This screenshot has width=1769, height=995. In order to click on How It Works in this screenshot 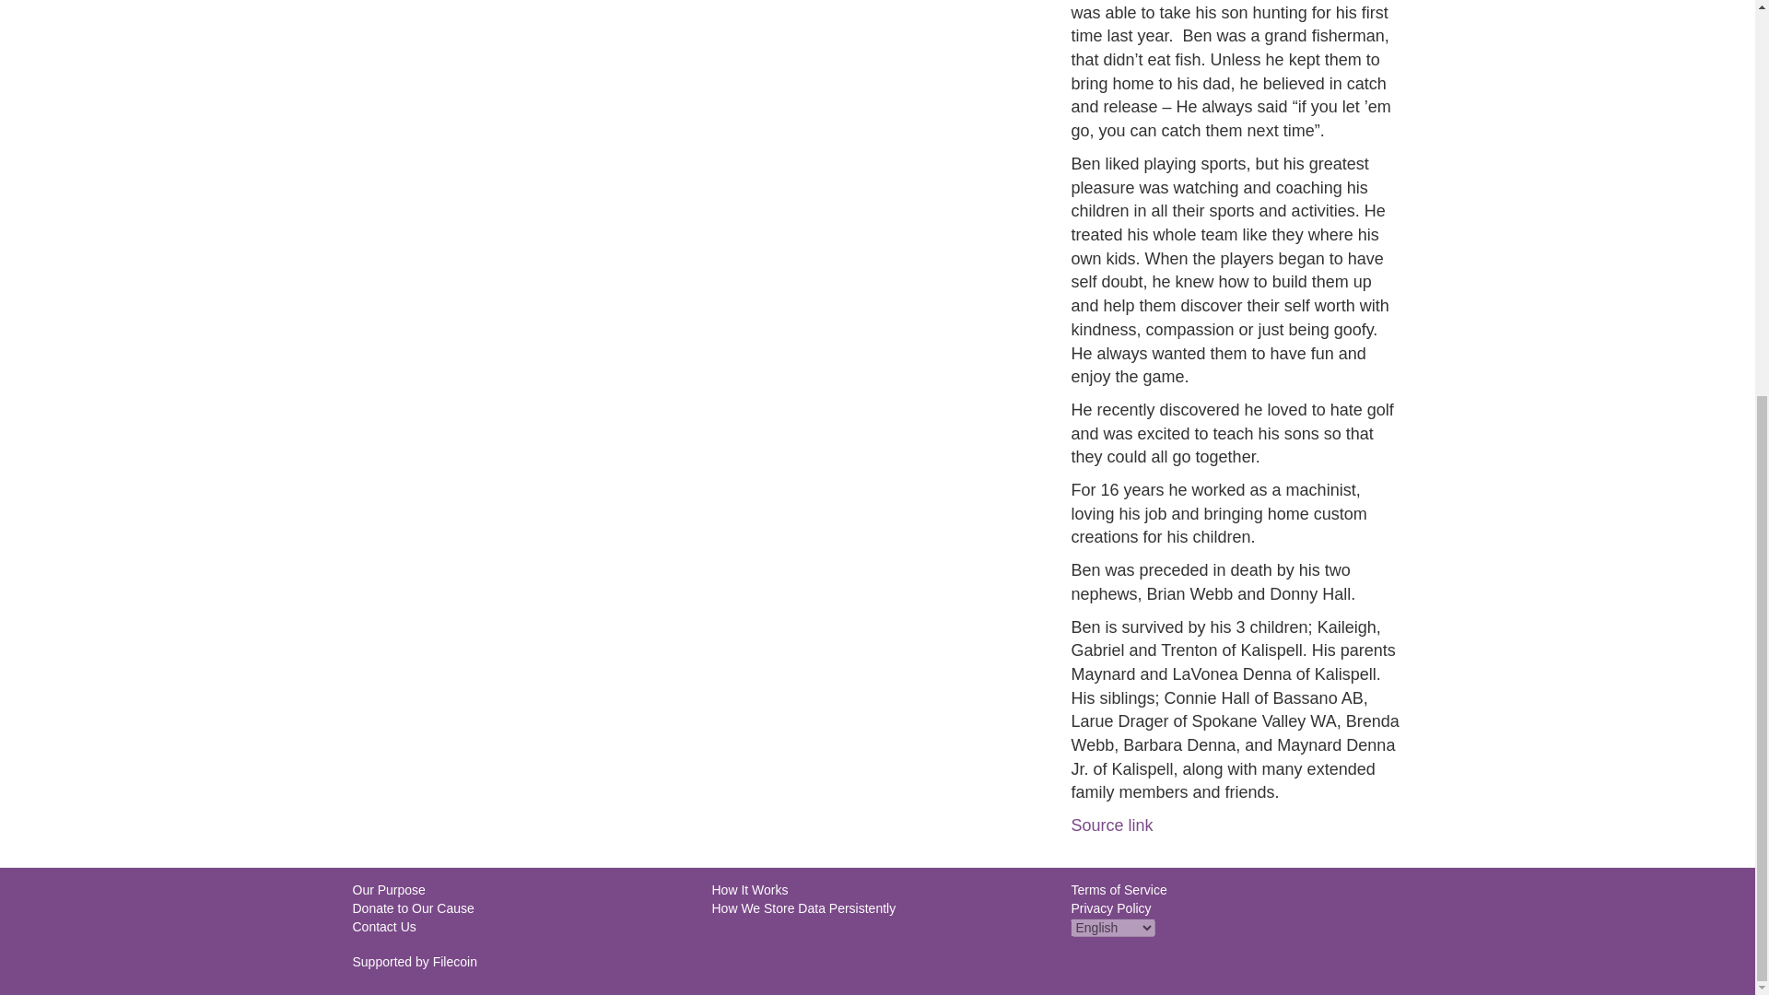, I will do `click(748, 890)`.